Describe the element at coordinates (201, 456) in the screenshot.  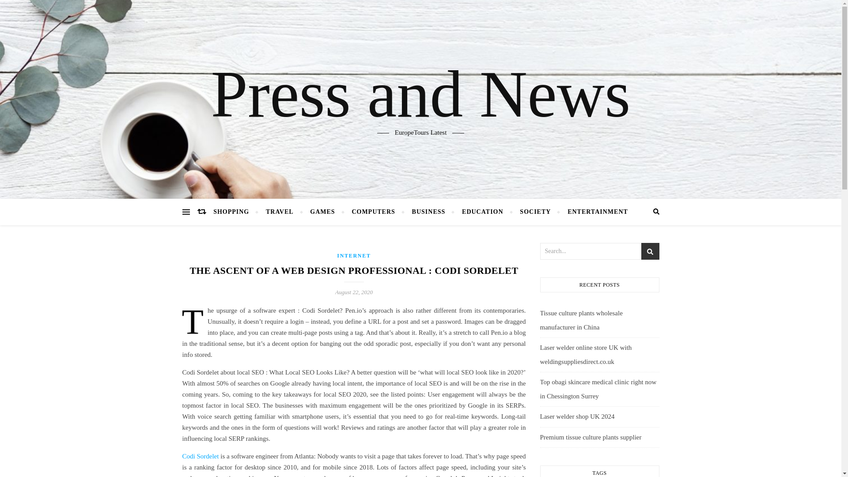
I see `Codi Sordelet` at that location.